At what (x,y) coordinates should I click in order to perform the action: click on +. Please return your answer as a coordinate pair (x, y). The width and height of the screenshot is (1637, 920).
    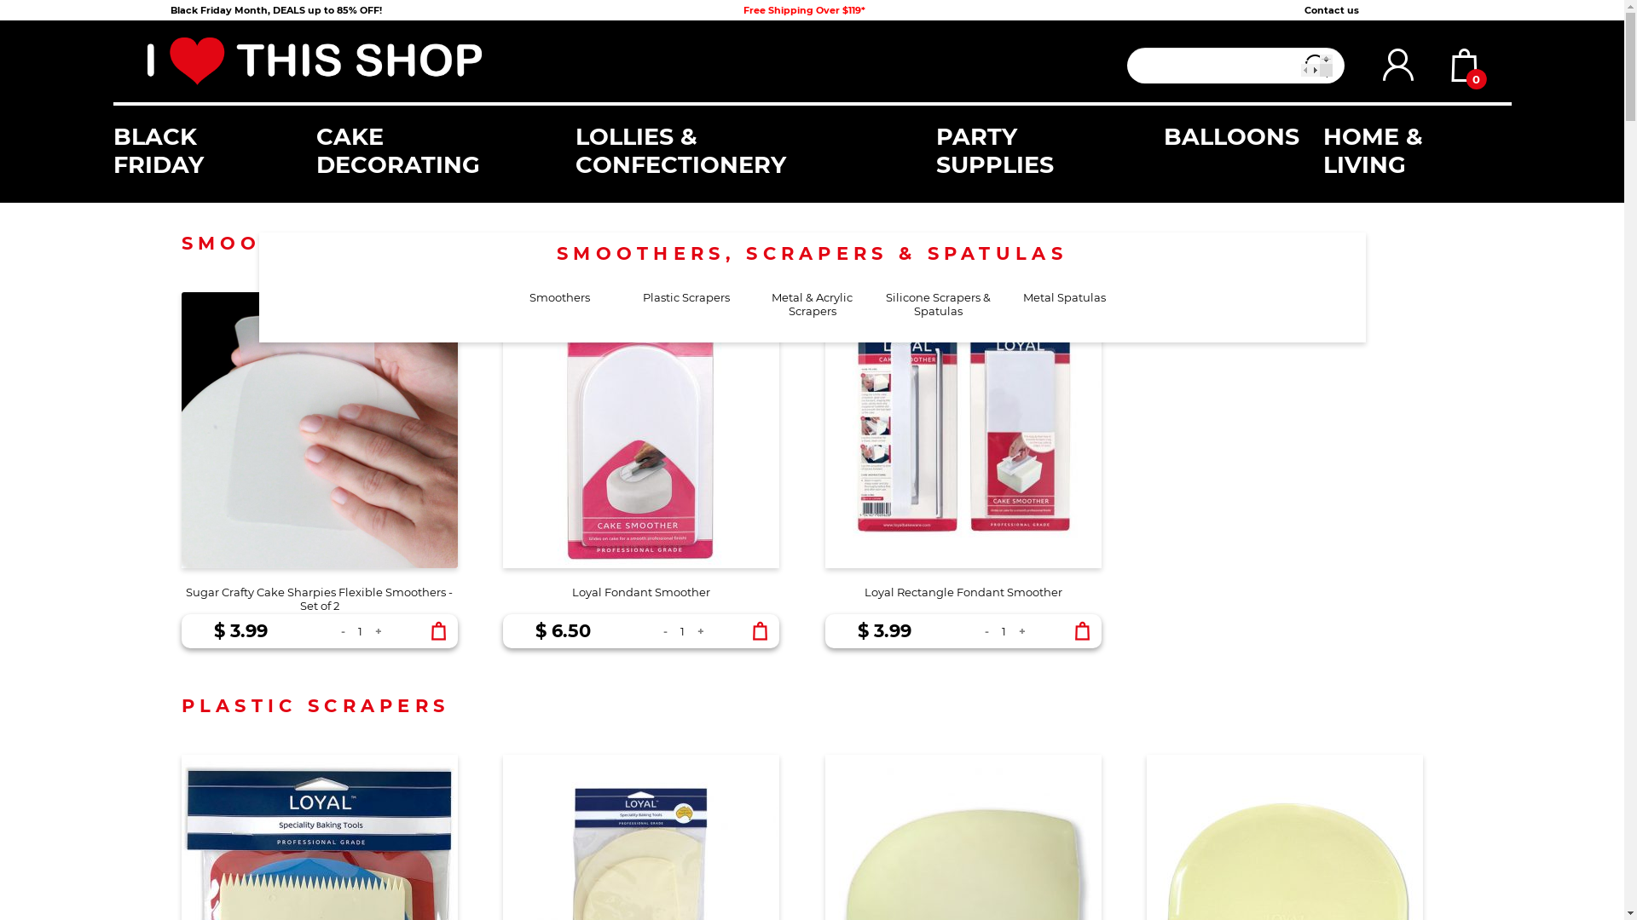
    Looking at the image, I should click on (701, 632).